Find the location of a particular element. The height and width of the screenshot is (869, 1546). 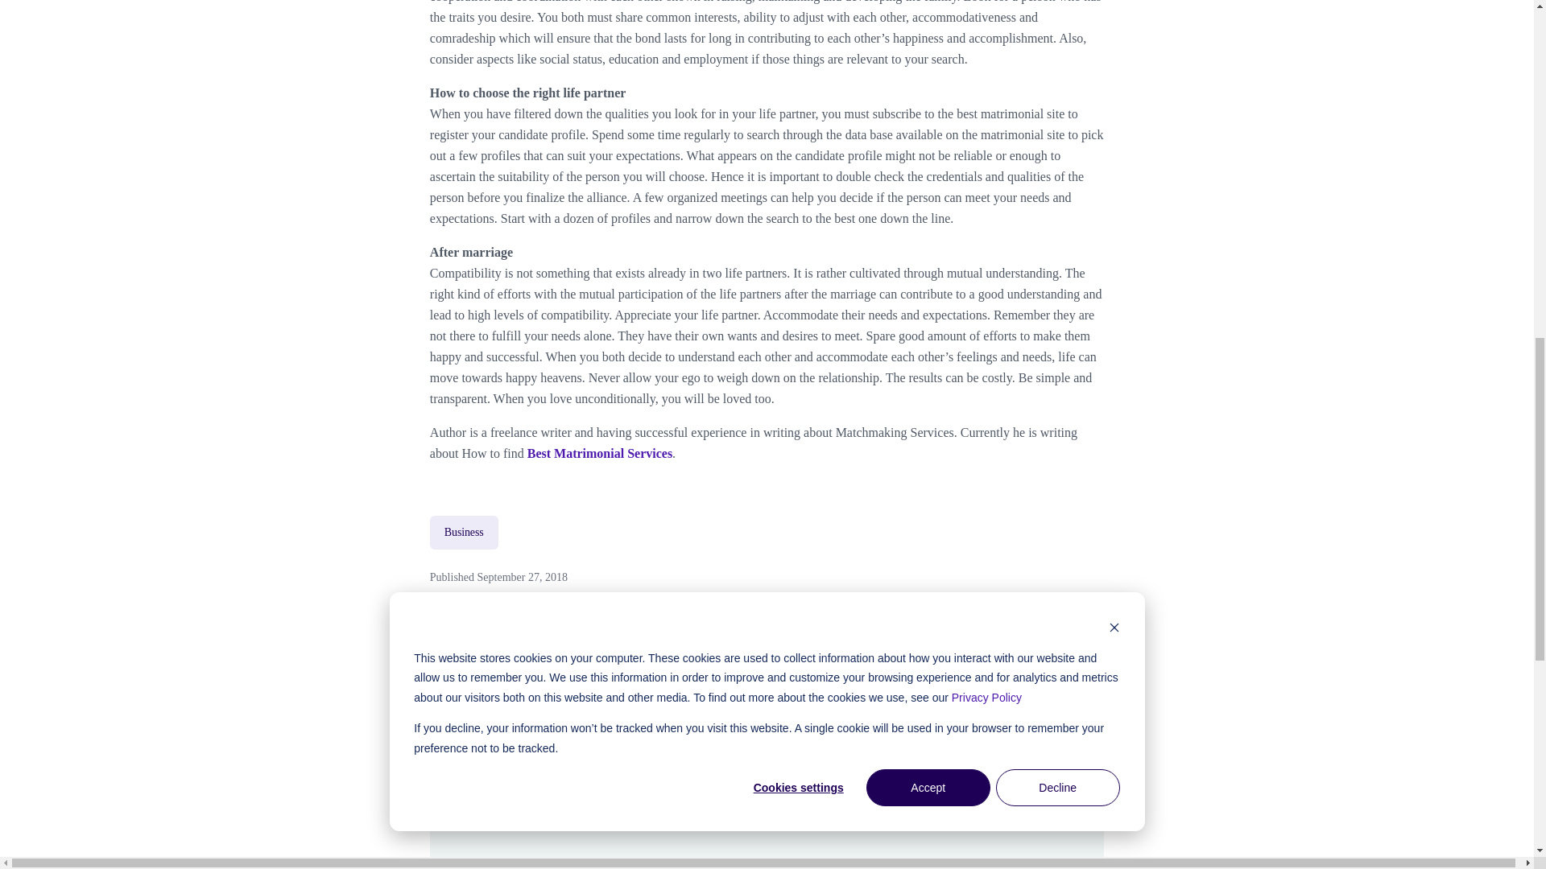

Facebook is located at coordinates (982, 661).